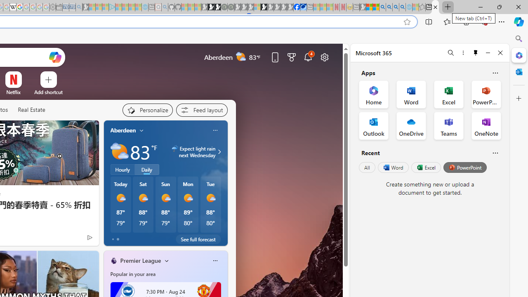 The width and height of the screenshot is (528, 297). What do you see at coordinates (59, 7) in the screenshot?
I see `Wallet - Sleeping` at bounding box center [59, 7].